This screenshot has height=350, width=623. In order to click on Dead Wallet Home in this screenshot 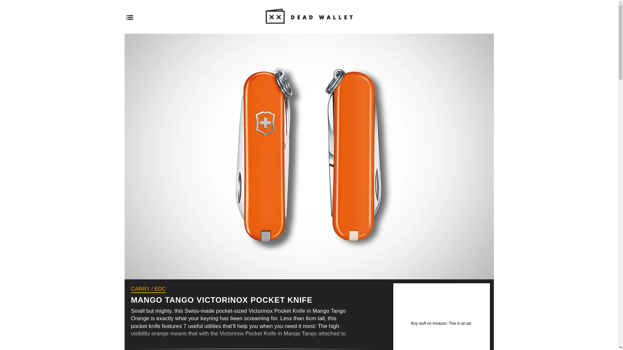, I will do `click(309, 28)`.